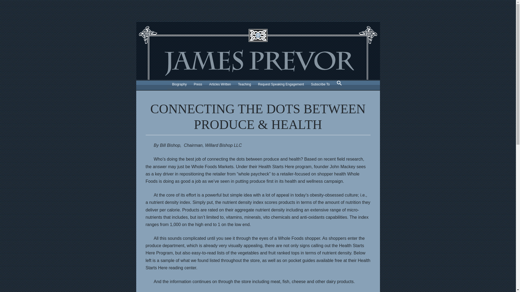 The height and width of the screenshot is (292, 520). Describe the element at coordinates (198, 84) in the screenshot. I see `Press` at that location.